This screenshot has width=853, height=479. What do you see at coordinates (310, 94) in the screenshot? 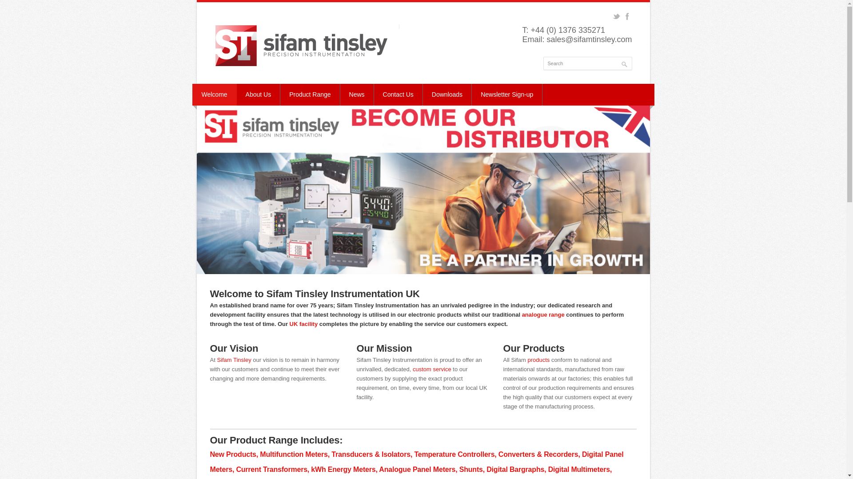
I see `Product Range` at bounding box center [310, 94].